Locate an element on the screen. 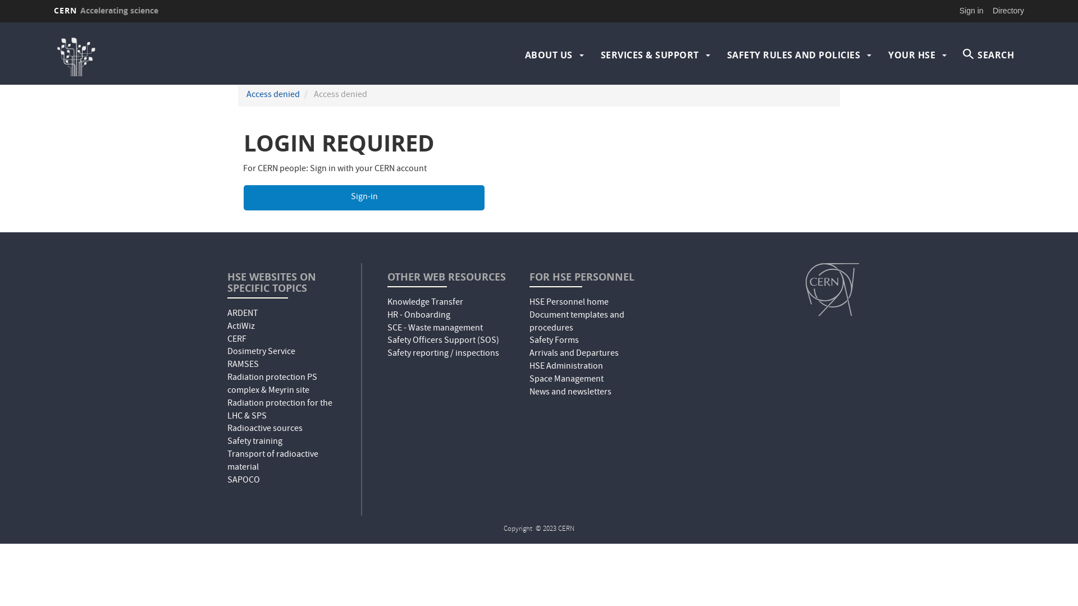 Image resolution: width=1078 pixels, height=606 pixels. Access denied is located at coordinates (273, 95).